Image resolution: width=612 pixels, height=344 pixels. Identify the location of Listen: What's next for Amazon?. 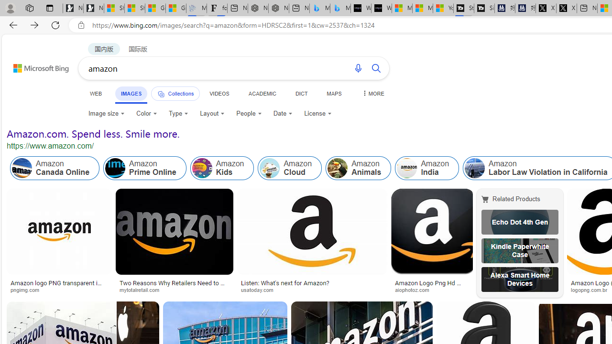
(285, 283).